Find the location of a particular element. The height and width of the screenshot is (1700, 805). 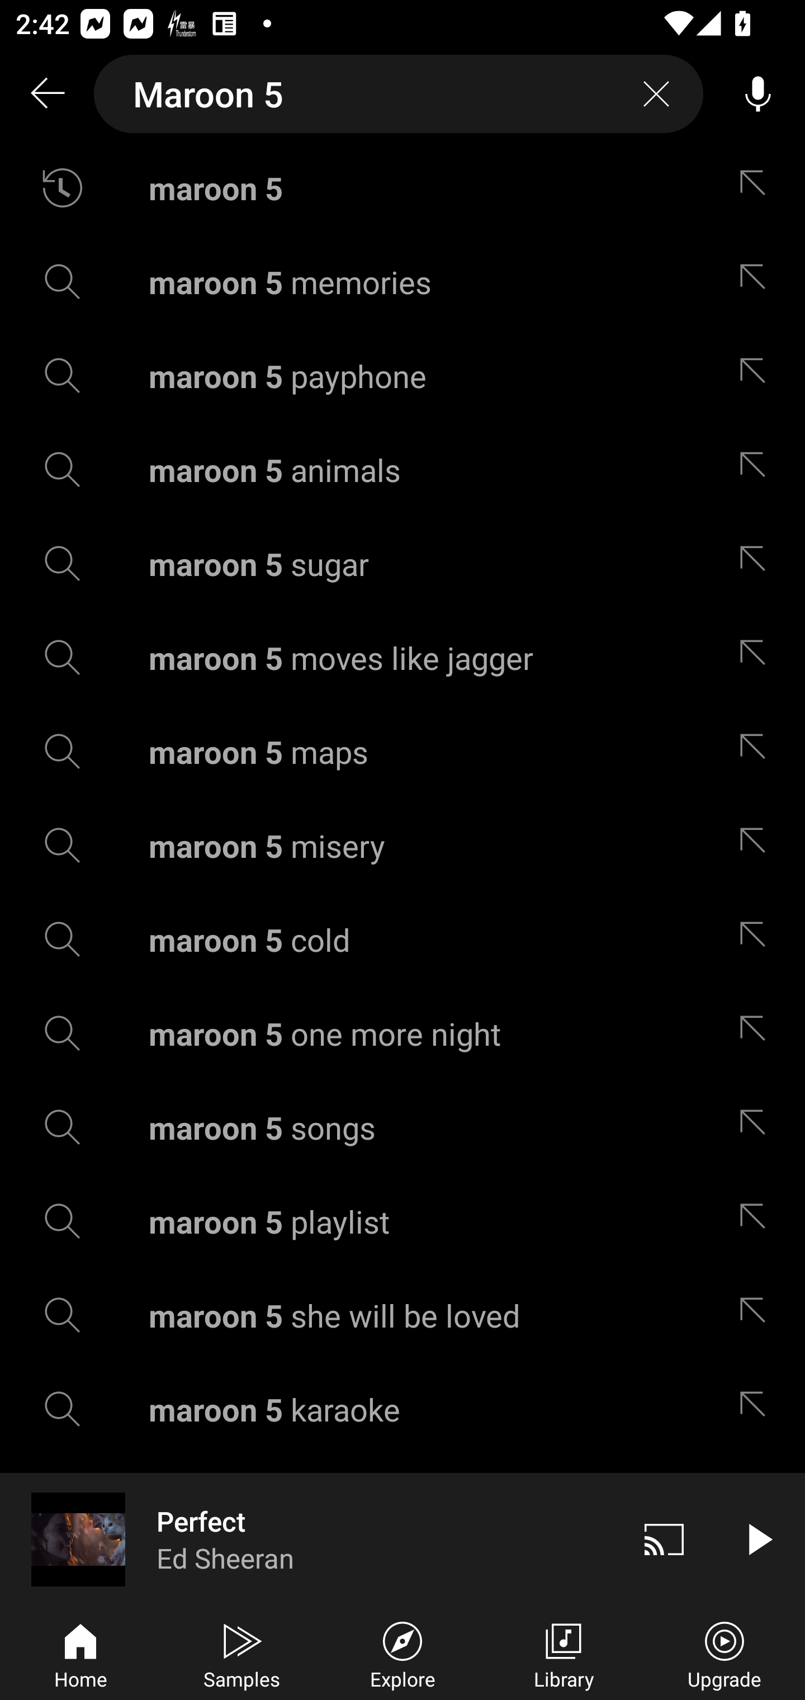

Cast. Disconnected is located at coordinates (664, 1539).